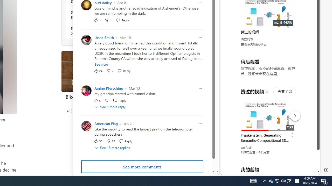 The image size is (332, 186). I want to click on YouTube - YouTube, so click(268, 69).